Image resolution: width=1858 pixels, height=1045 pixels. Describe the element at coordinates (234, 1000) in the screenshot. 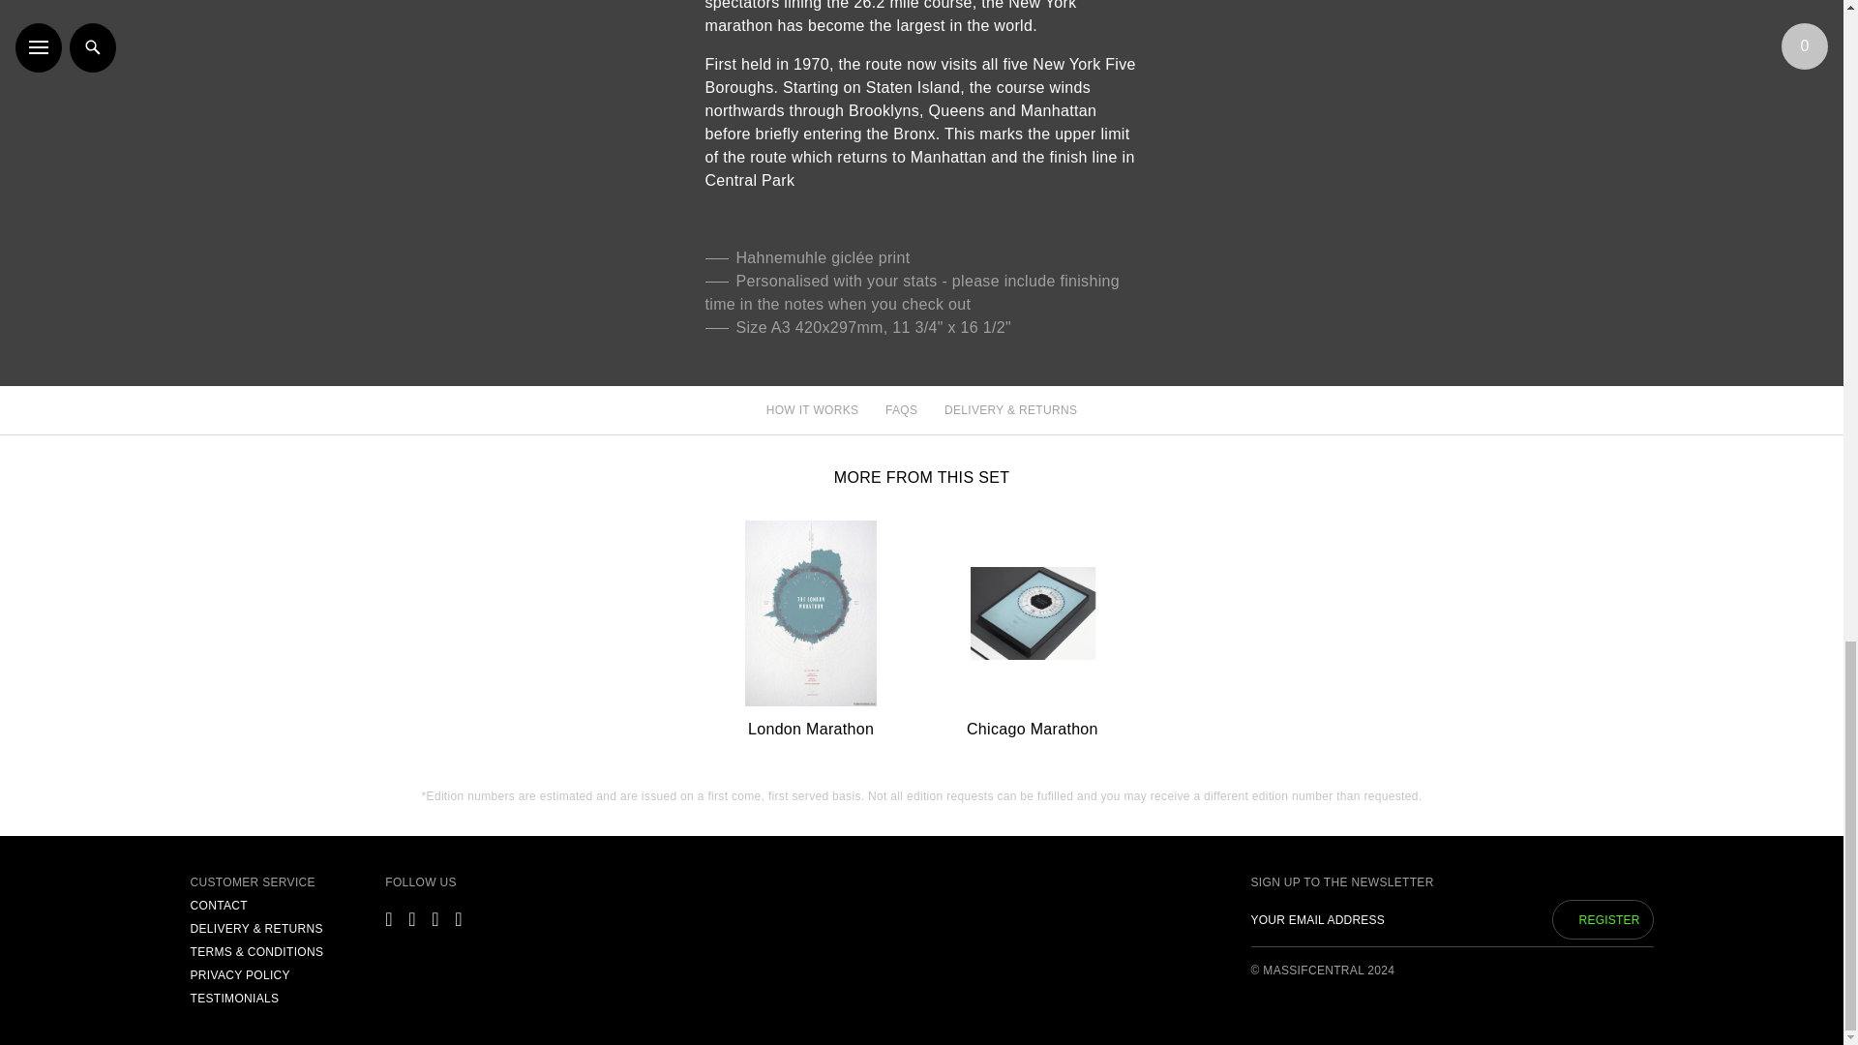

I see `TESTIMONIALS` at that location.